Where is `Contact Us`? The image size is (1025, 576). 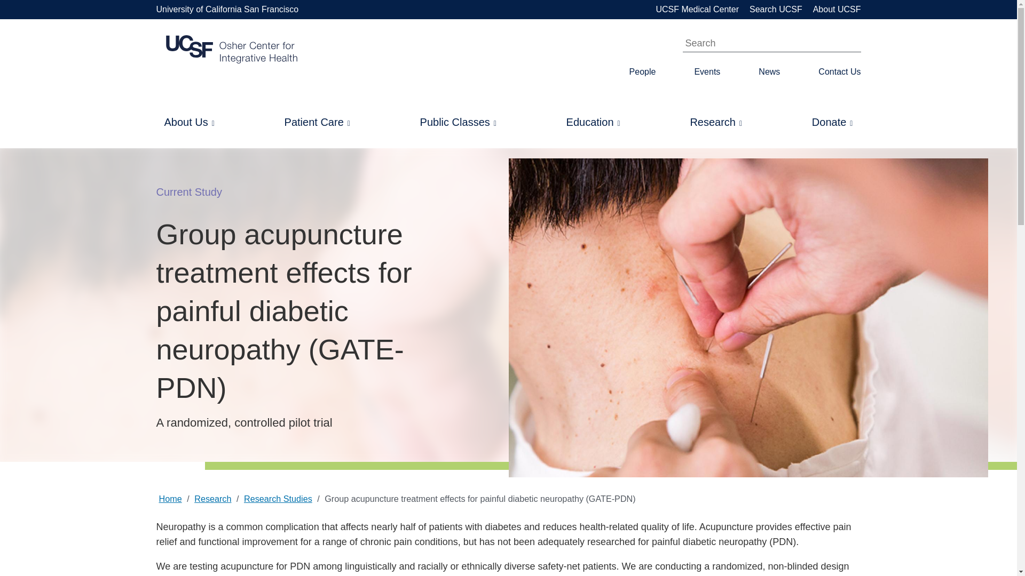 Contact Us is located at coordinates (839, 71).